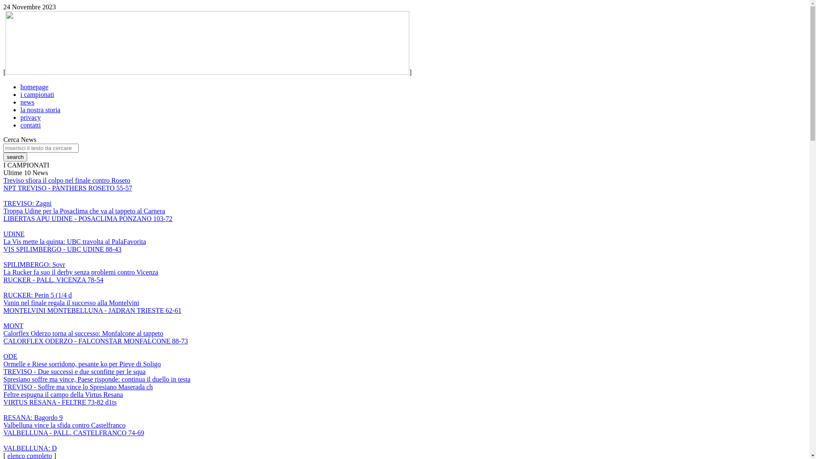  I want to click on NPT TREVISO - PANTHERS ROSETO 55-57

TREVISO: Zagni, so click(68, 195).